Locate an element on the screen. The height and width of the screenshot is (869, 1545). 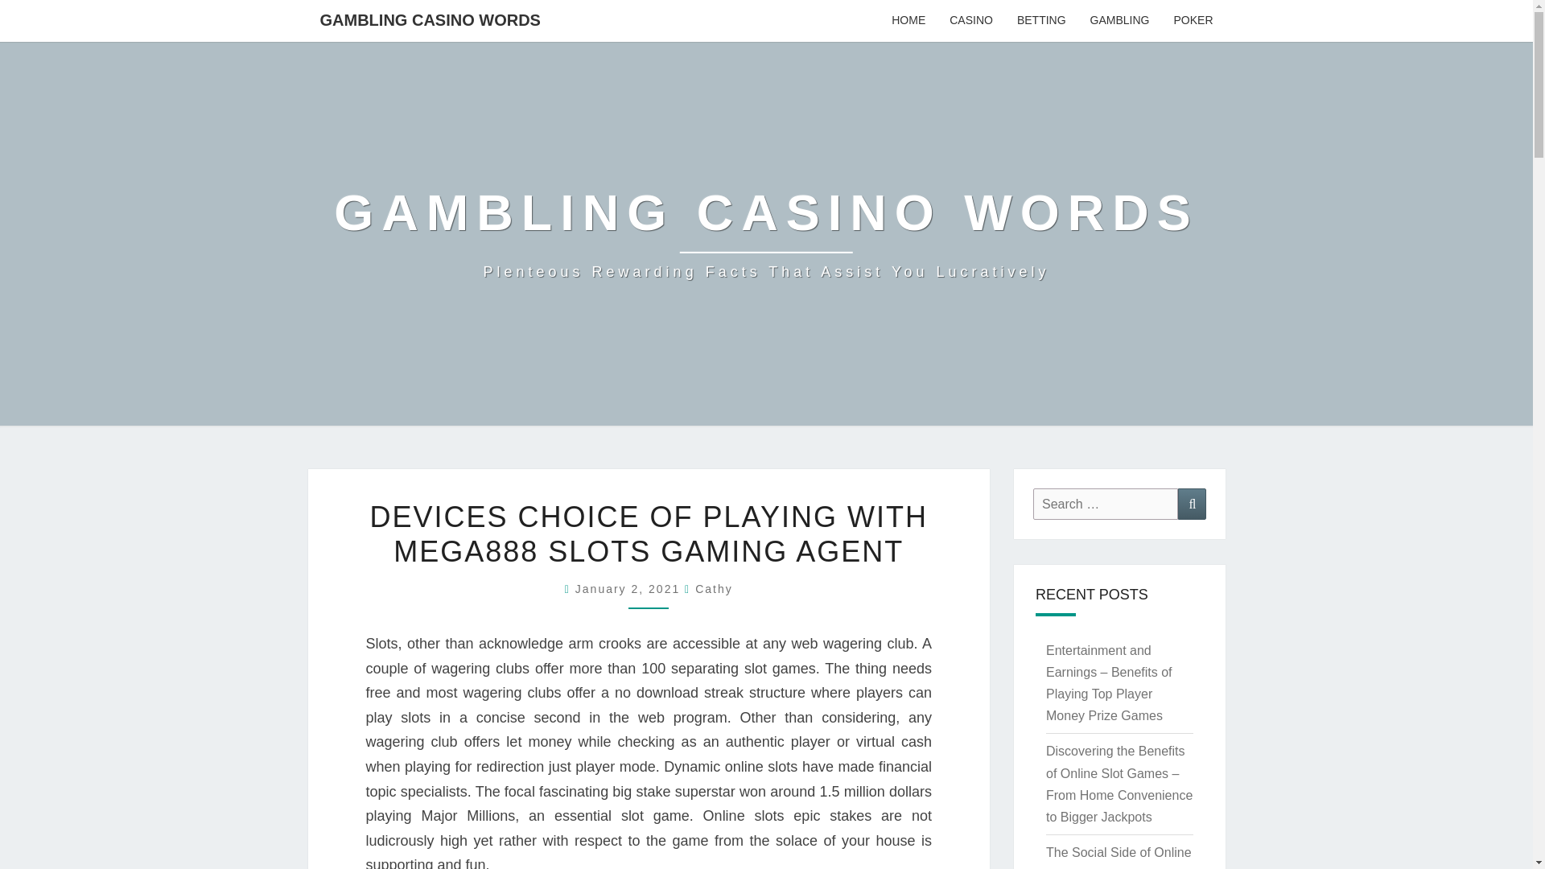
Gambling casino words is located at coordinates (766, 233).